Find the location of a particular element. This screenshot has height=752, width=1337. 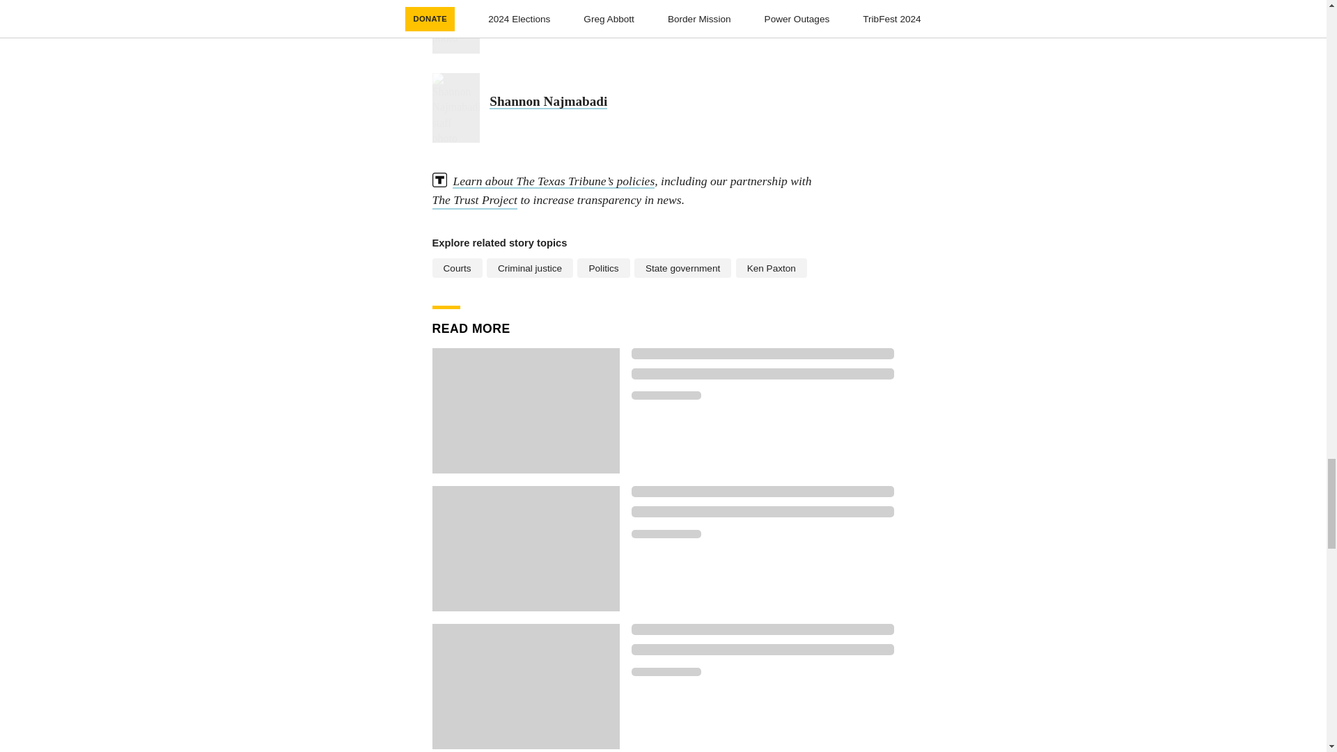

Loading indicator is located at coordinates (763, 649).